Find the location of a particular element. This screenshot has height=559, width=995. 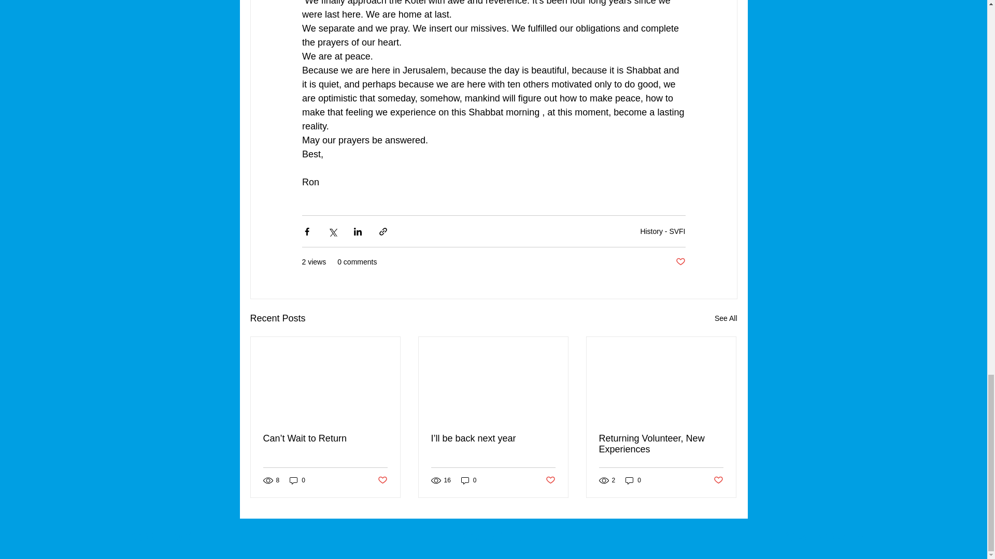

CONTACT is located at coordinates (162, 537).